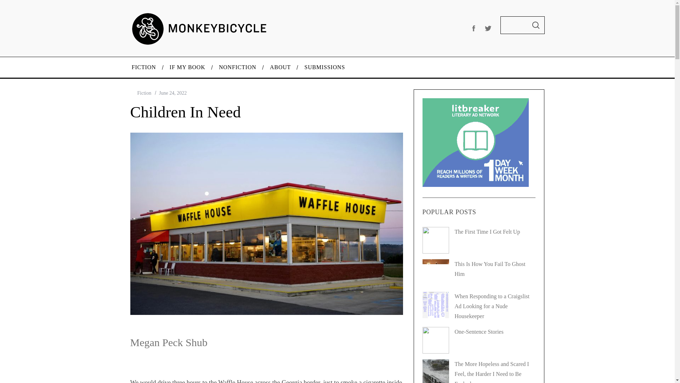 Image resolution: width=680 pixels, height=383 pixels. What do you see at coordinates (188, 67) in the screenshot?
I see `IF MY BOOK` at bounding box center [188, 67].